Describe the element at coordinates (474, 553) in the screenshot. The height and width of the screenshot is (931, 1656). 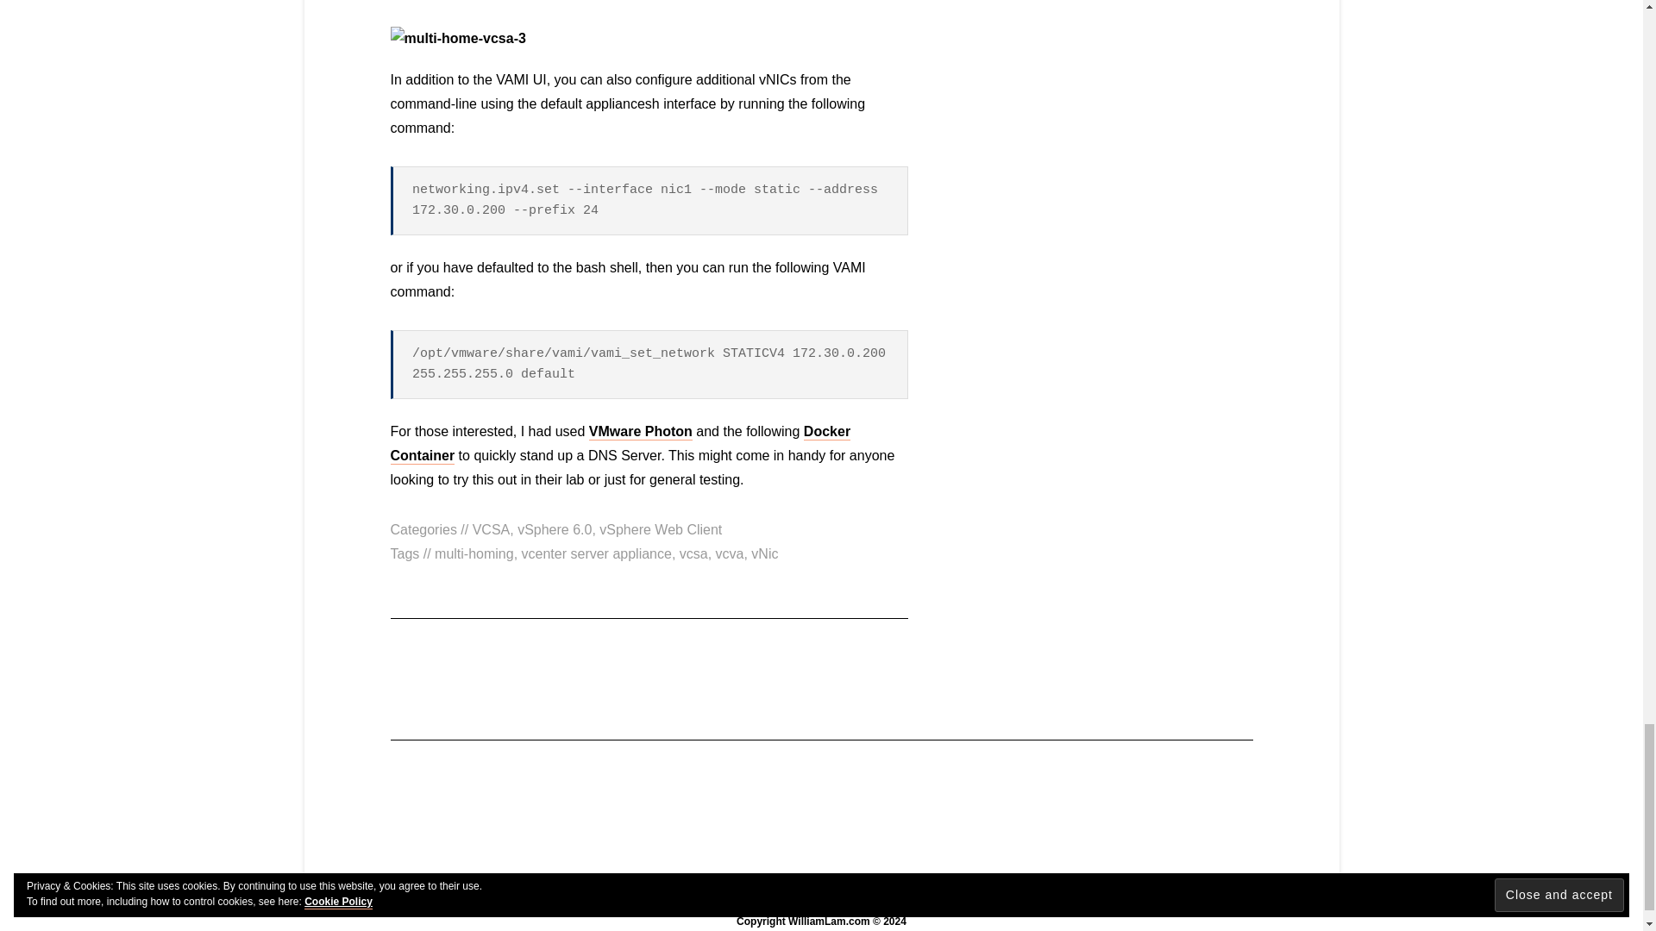
I see `multi-homing` at that location.